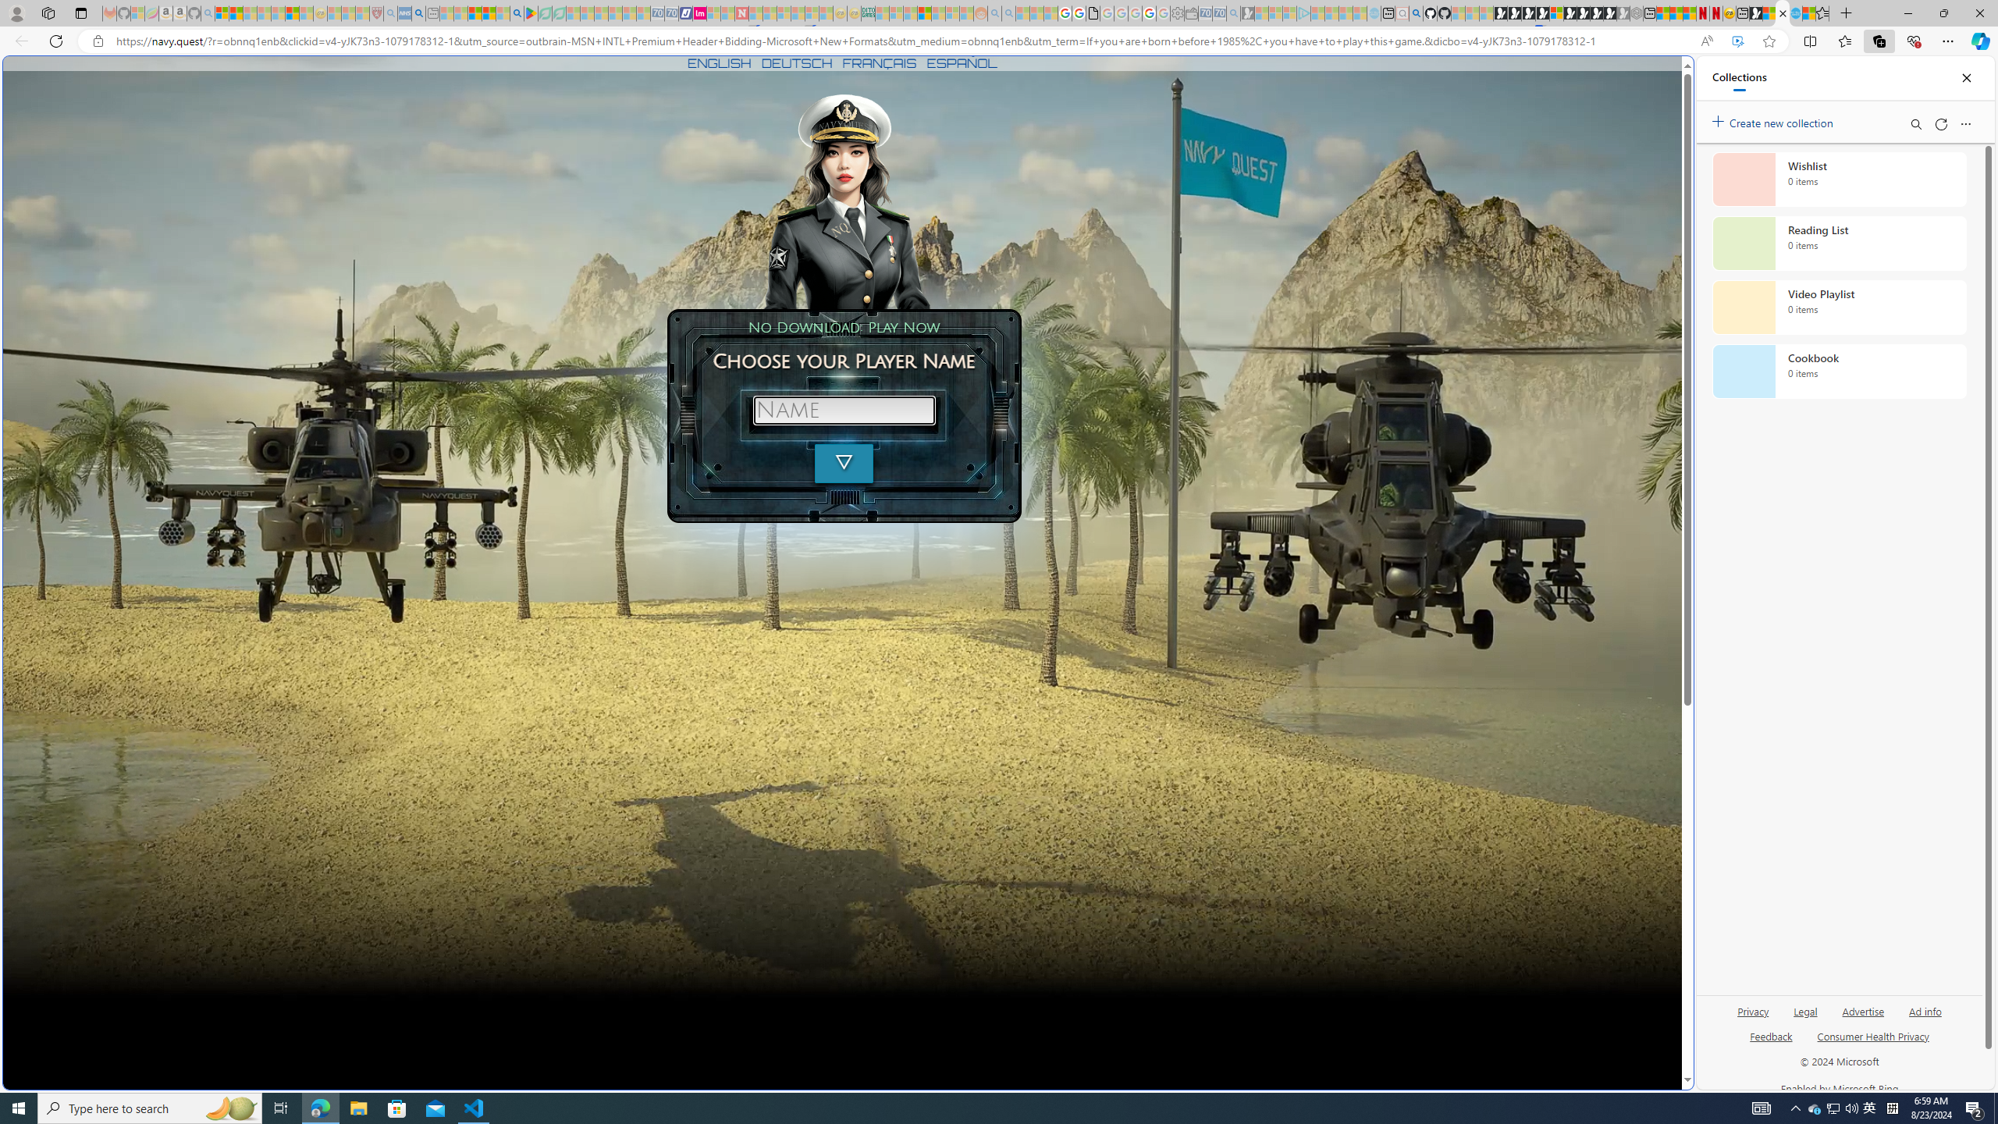 Image resolution: width=1998 pixels, height=1124 pixels. What do you see at coordinates (1775, 120) in the screenshot?
I see `Create new collection` at bounding box center [1775, 120].